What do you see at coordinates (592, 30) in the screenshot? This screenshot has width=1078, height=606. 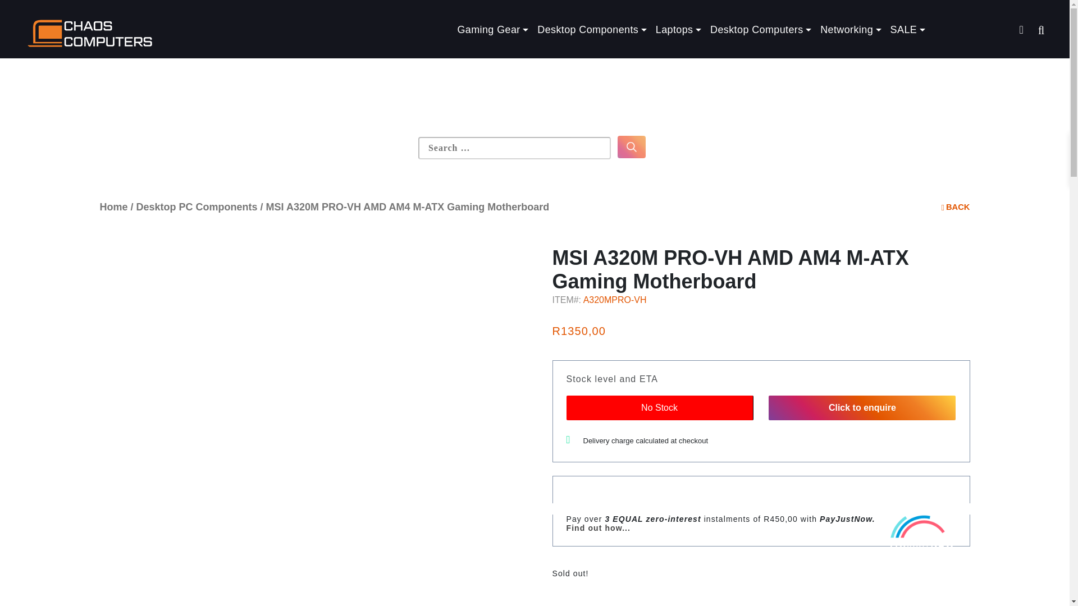 I see `Desktop Components` at bounding box center [592, 30].